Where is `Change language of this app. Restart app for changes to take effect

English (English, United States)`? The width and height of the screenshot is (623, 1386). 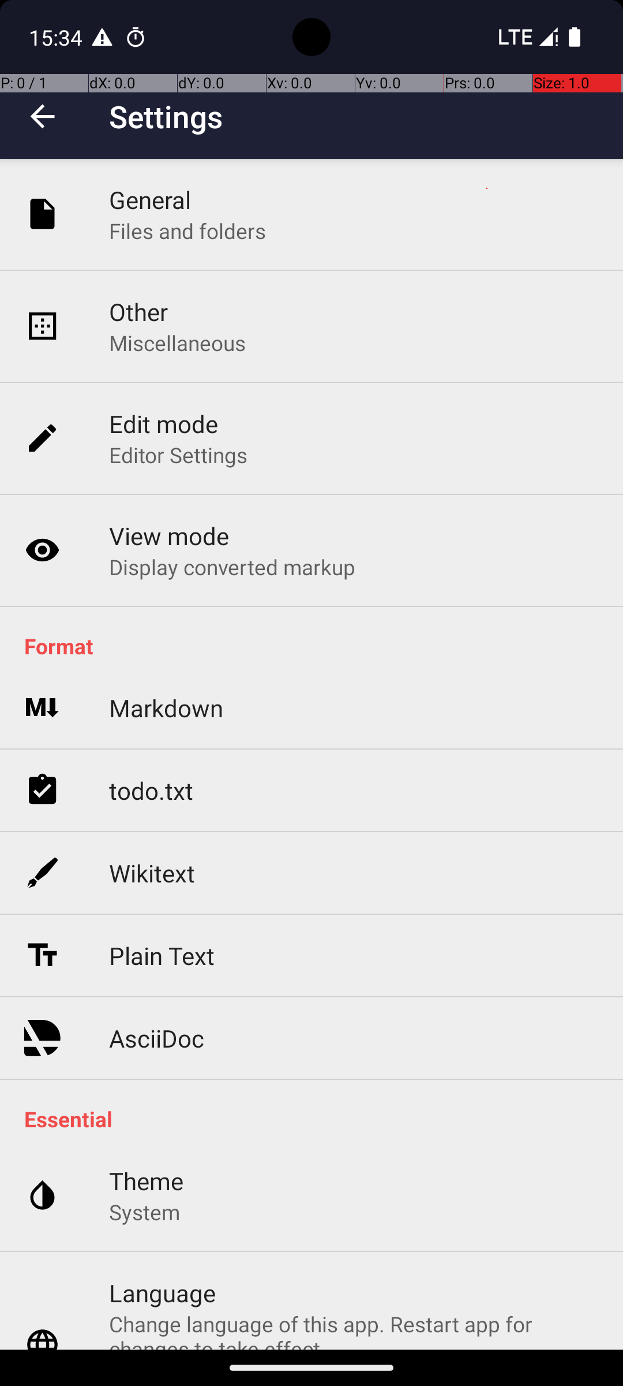
Change language of this app. Restart app for changes to take effect

English (English, United States) is located at coordinates (354, 1329).